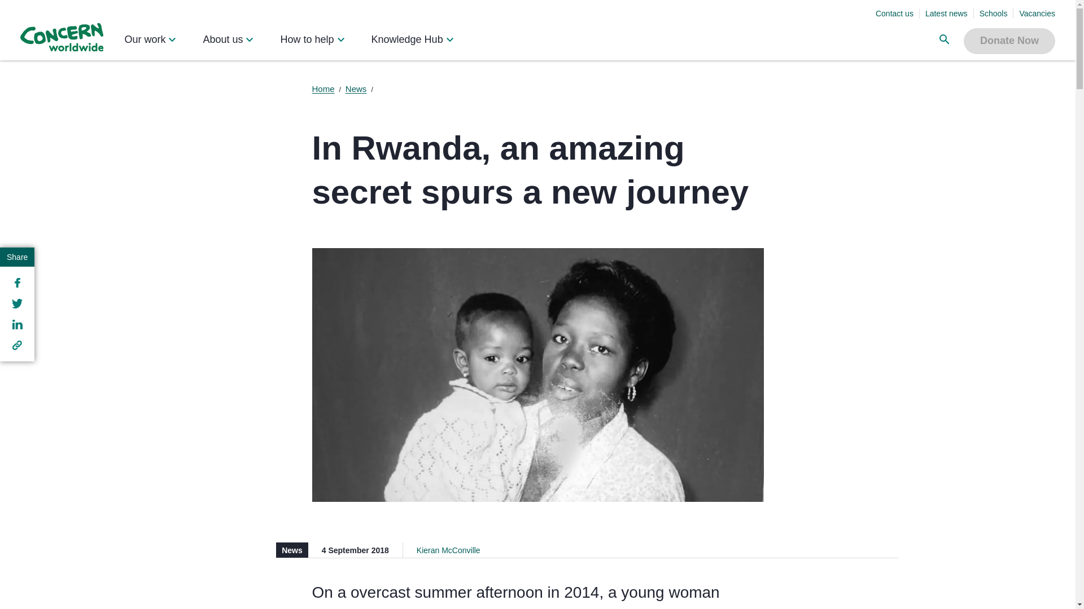 The image size is (1084, 609). Describe the element at coordinates (150, 40) in the screenshot. I see `Our work` at that location.